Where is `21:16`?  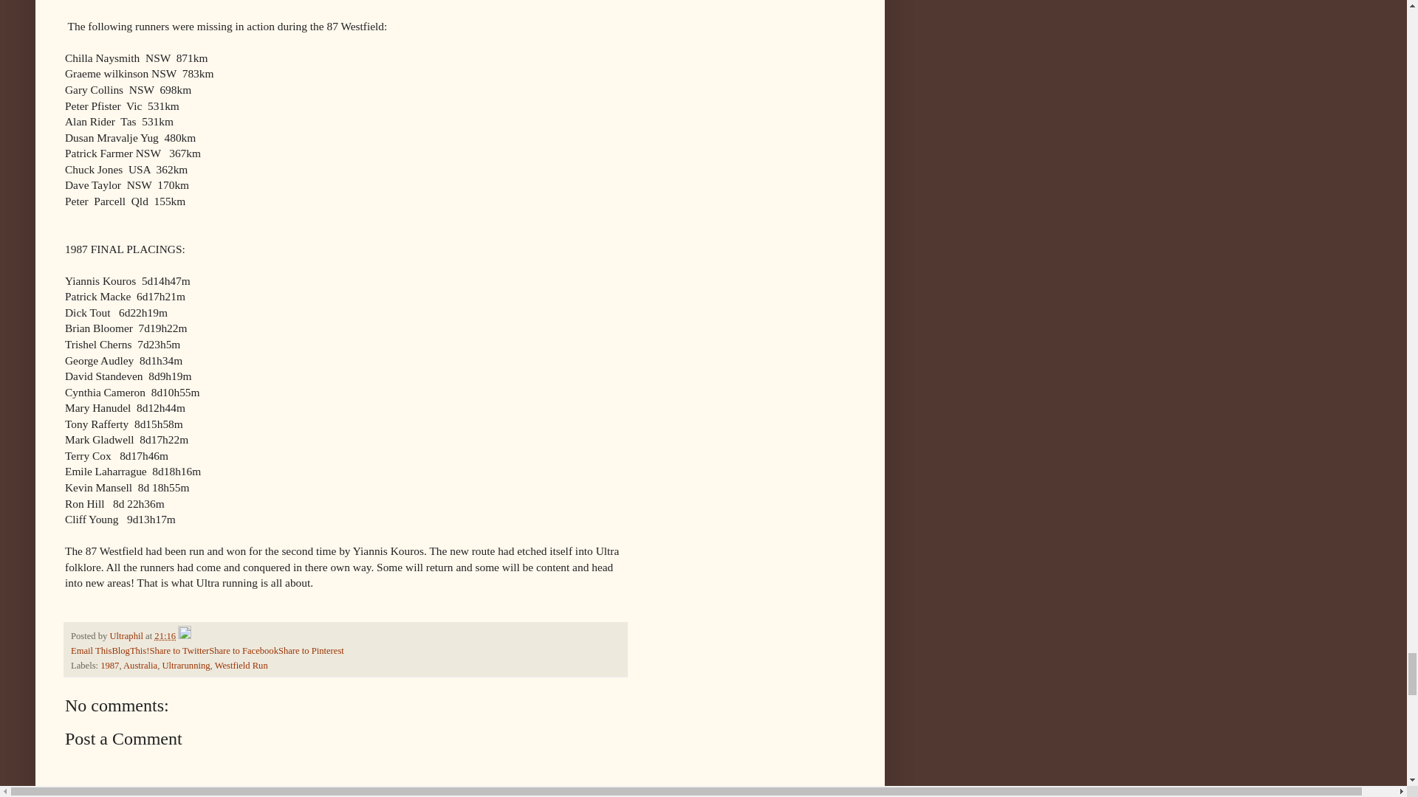
21:16 is located at coordinates (165, 636).